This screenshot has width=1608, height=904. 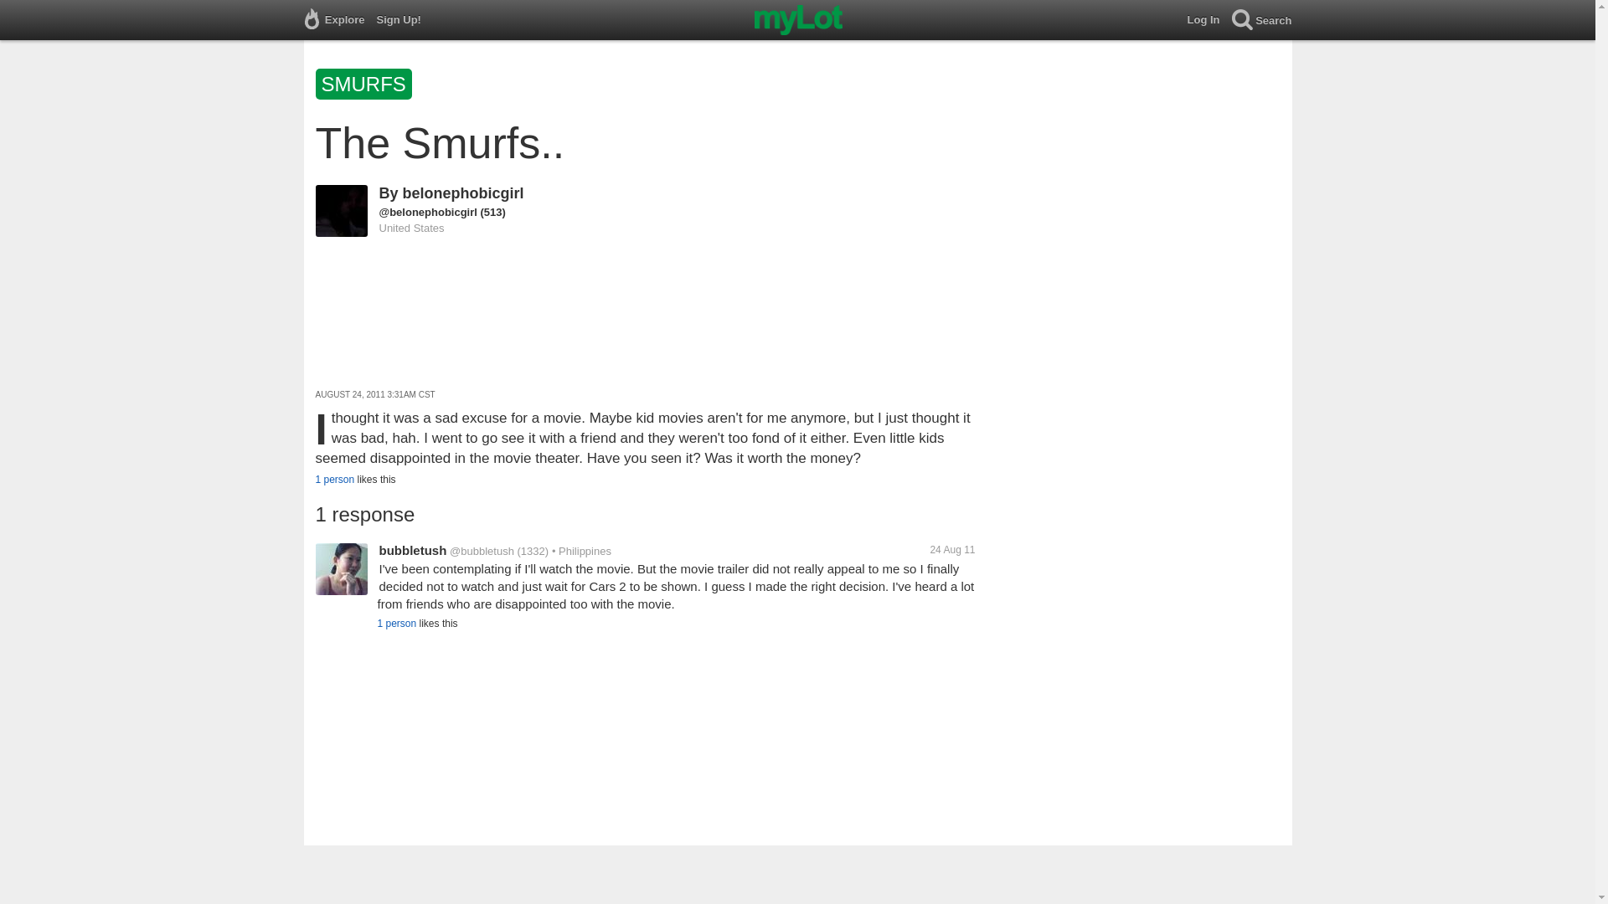 What do you see at coordinates (334, 479) in the screenshot?
I see `1 person` at bounding box center [334, 479].